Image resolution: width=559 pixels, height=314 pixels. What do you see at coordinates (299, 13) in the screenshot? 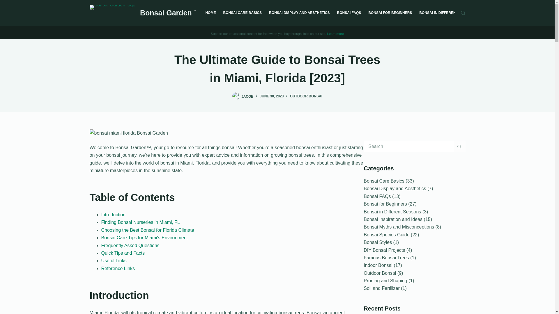
I see `BONSAI DISPLAY AND AESTHETICS` at bounding box center [299, 13].